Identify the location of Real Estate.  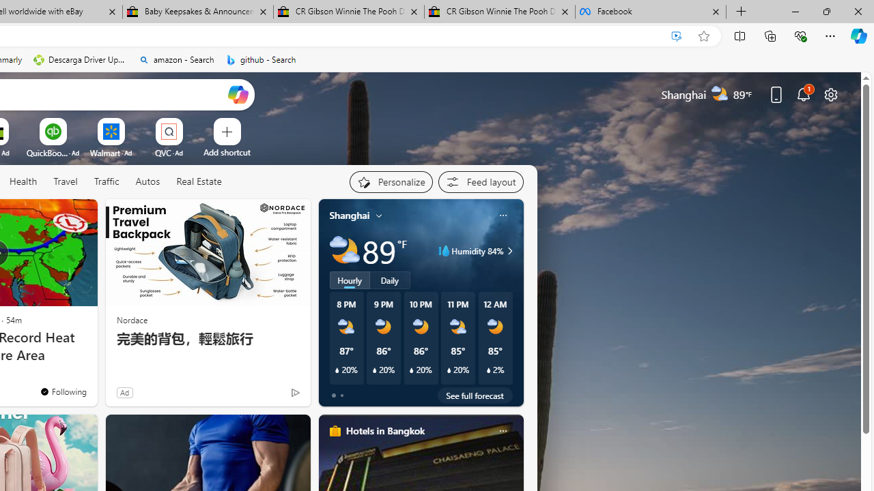
(199, 181).